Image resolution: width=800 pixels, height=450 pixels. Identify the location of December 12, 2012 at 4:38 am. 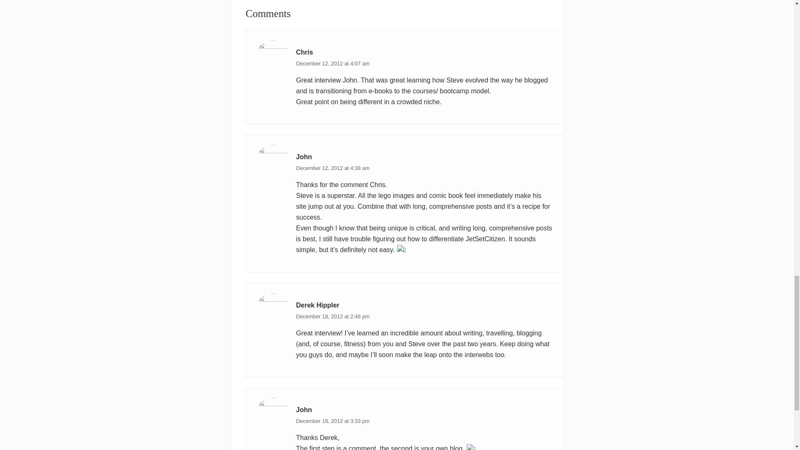
(332, 168).